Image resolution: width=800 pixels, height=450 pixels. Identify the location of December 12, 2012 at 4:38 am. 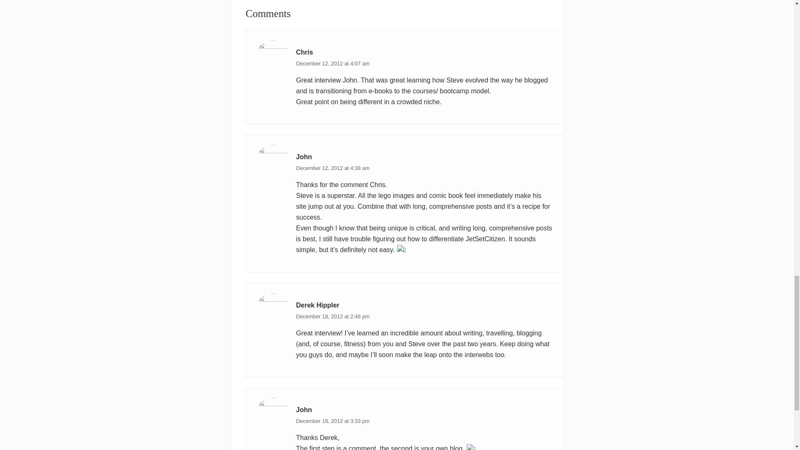
(332, 168).